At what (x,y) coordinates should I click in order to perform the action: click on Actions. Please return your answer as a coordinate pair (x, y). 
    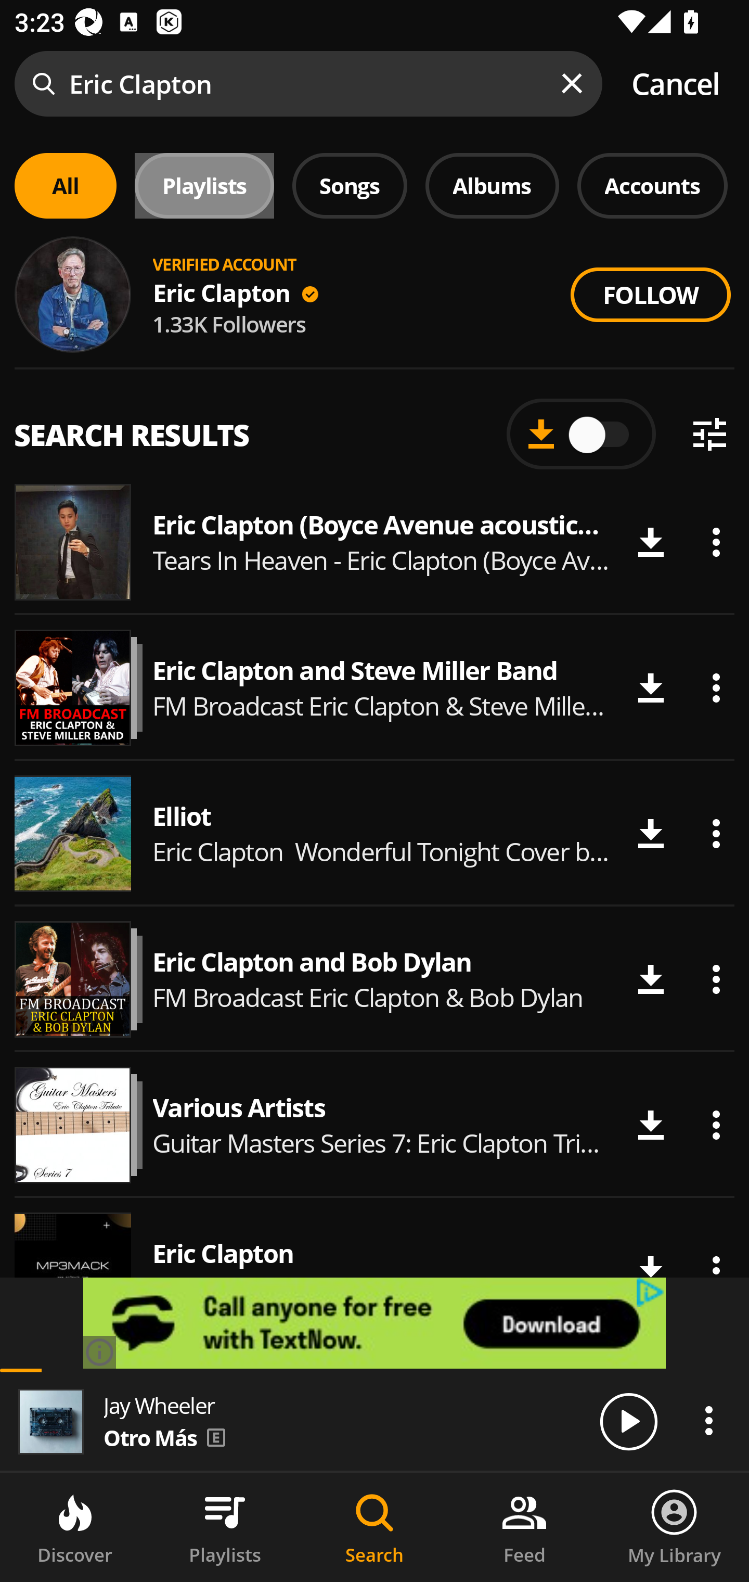
    Looking at the image, I should click on (716, 688).